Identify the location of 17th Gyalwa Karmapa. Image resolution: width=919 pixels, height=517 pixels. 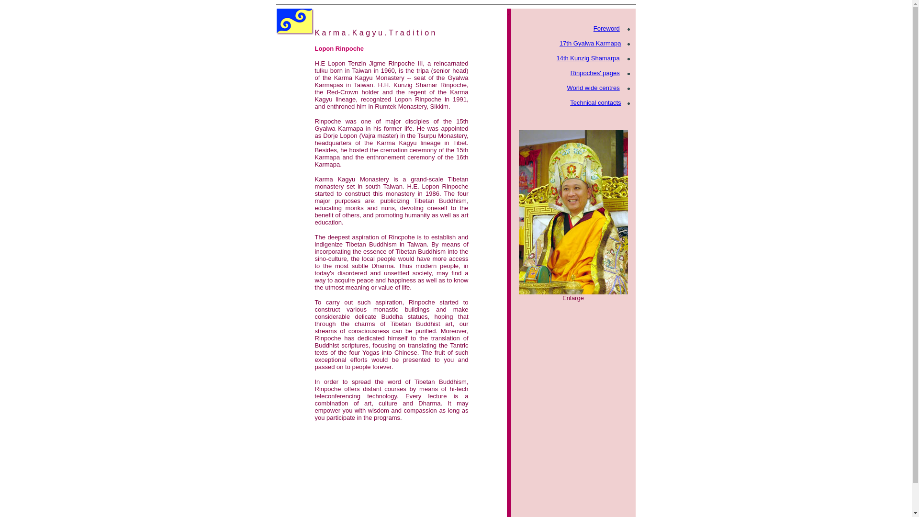
(590, 43).